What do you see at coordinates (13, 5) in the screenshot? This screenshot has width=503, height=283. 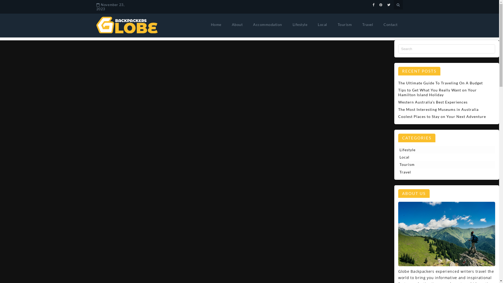 I see `Search` at bounding box center [13, 5].